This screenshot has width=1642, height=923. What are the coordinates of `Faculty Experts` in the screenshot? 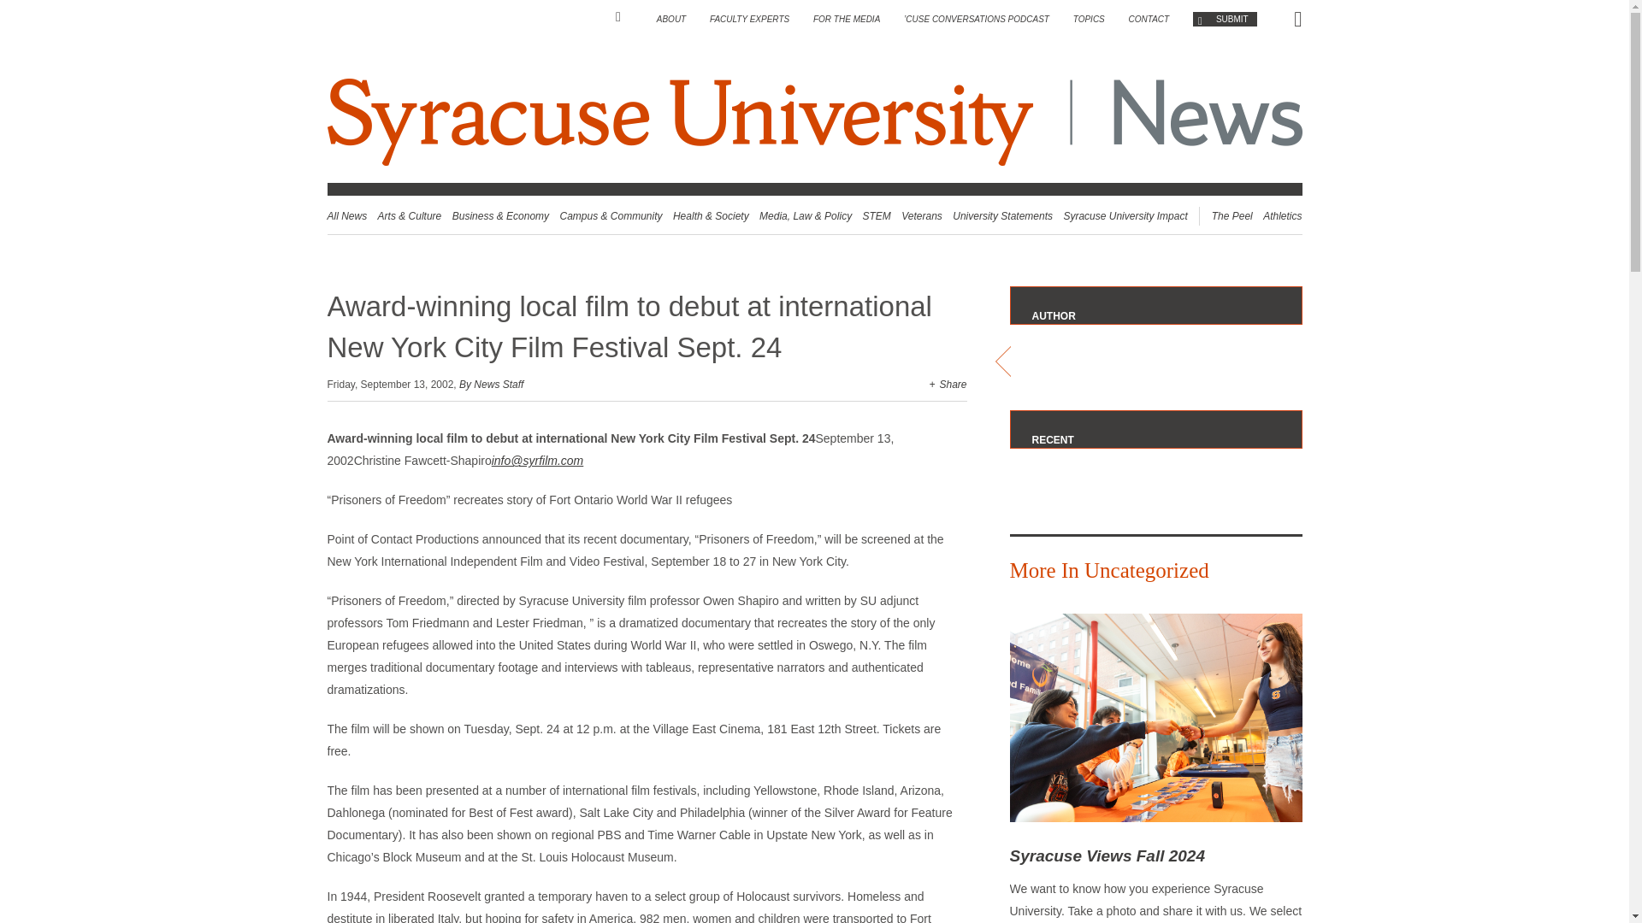 It's located at (749, 19).